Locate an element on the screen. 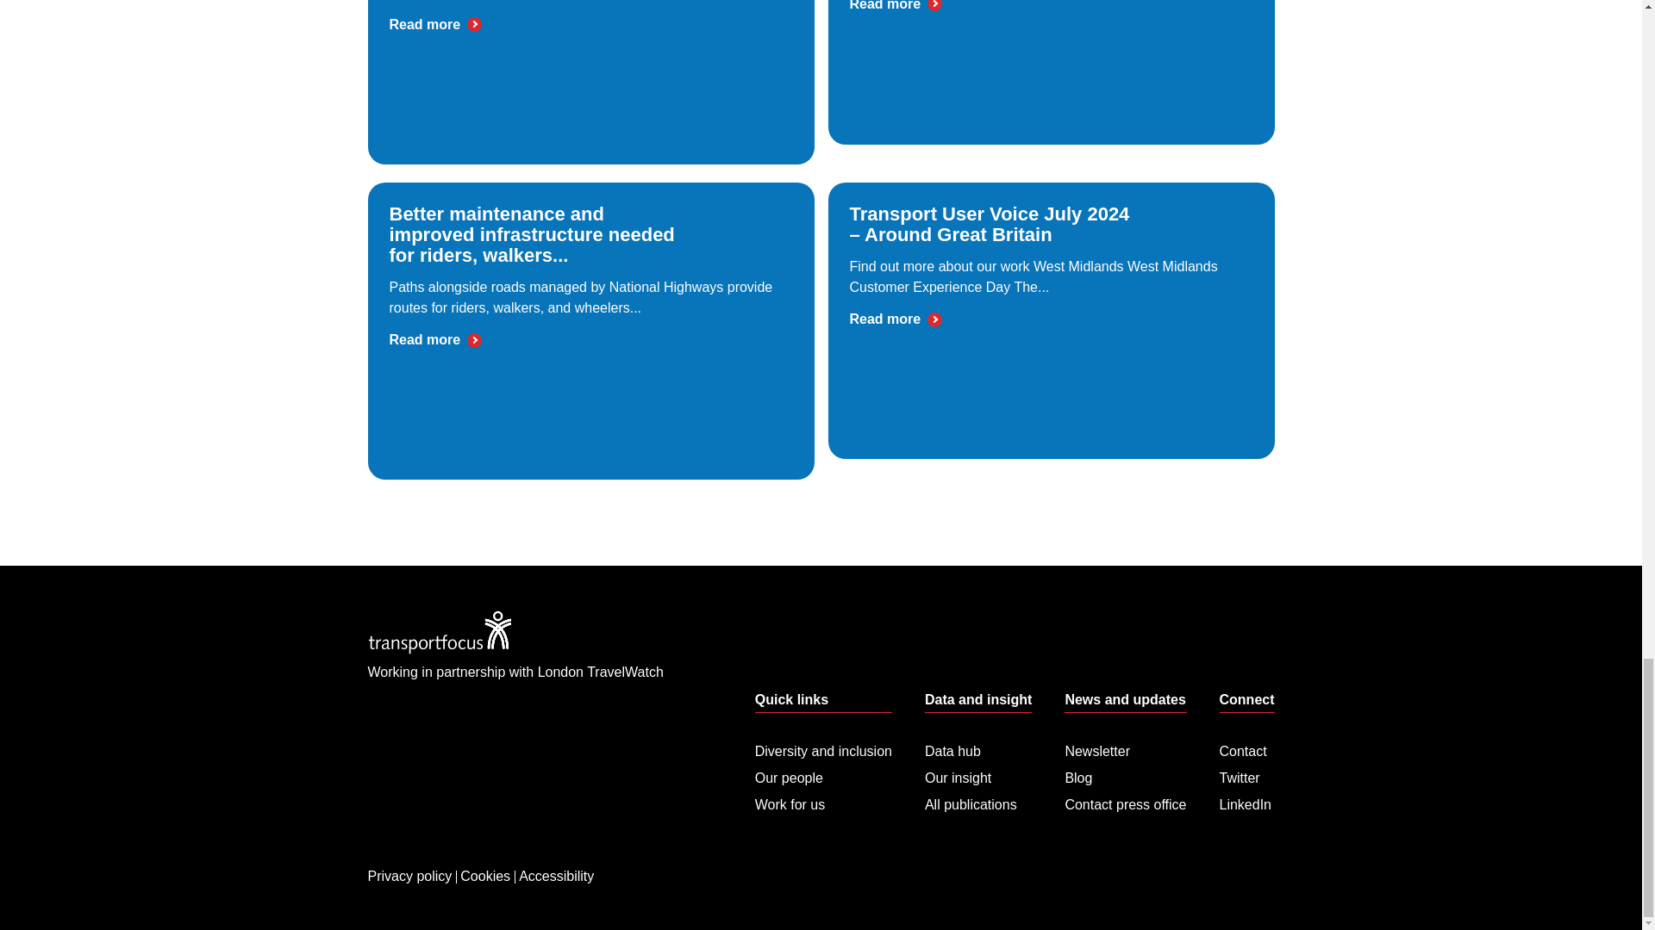  Work for us is located at coordinates (822, 800).